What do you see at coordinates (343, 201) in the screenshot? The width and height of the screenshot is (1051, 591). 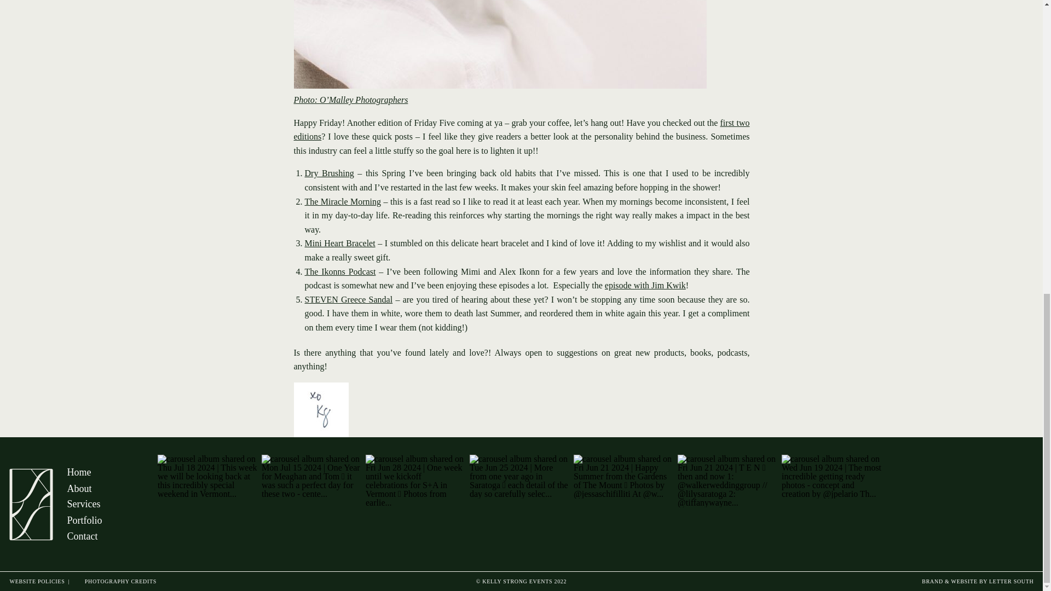 I see `The Miracle Morning` at bounding box center [343, 201].